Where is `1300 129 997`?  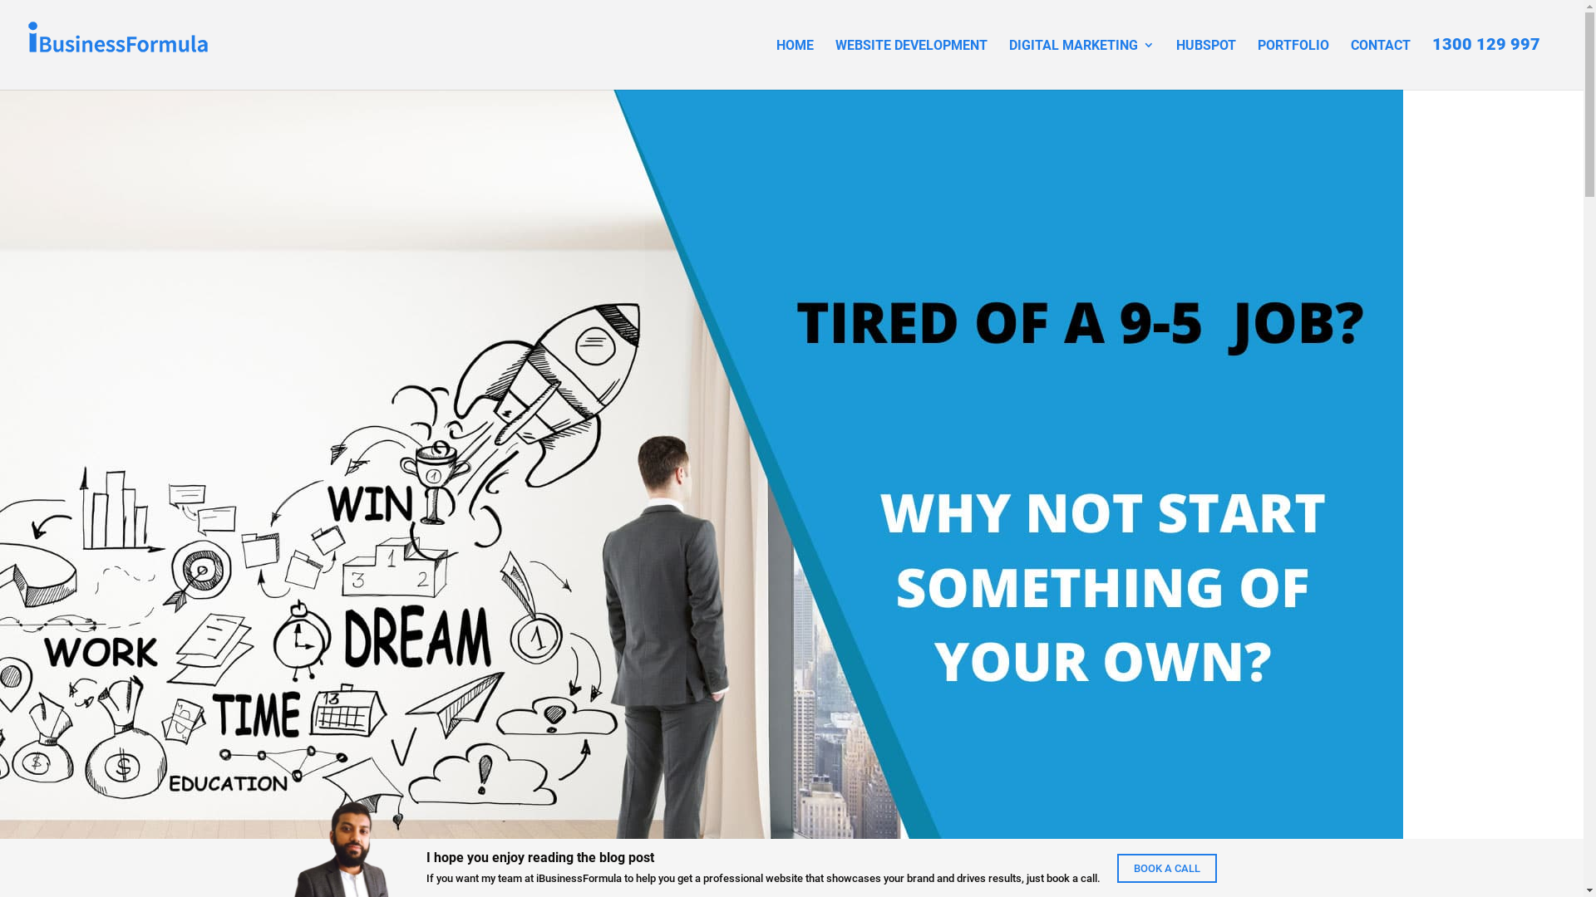 1300 129 997 is located at coordinates (1486, 60).